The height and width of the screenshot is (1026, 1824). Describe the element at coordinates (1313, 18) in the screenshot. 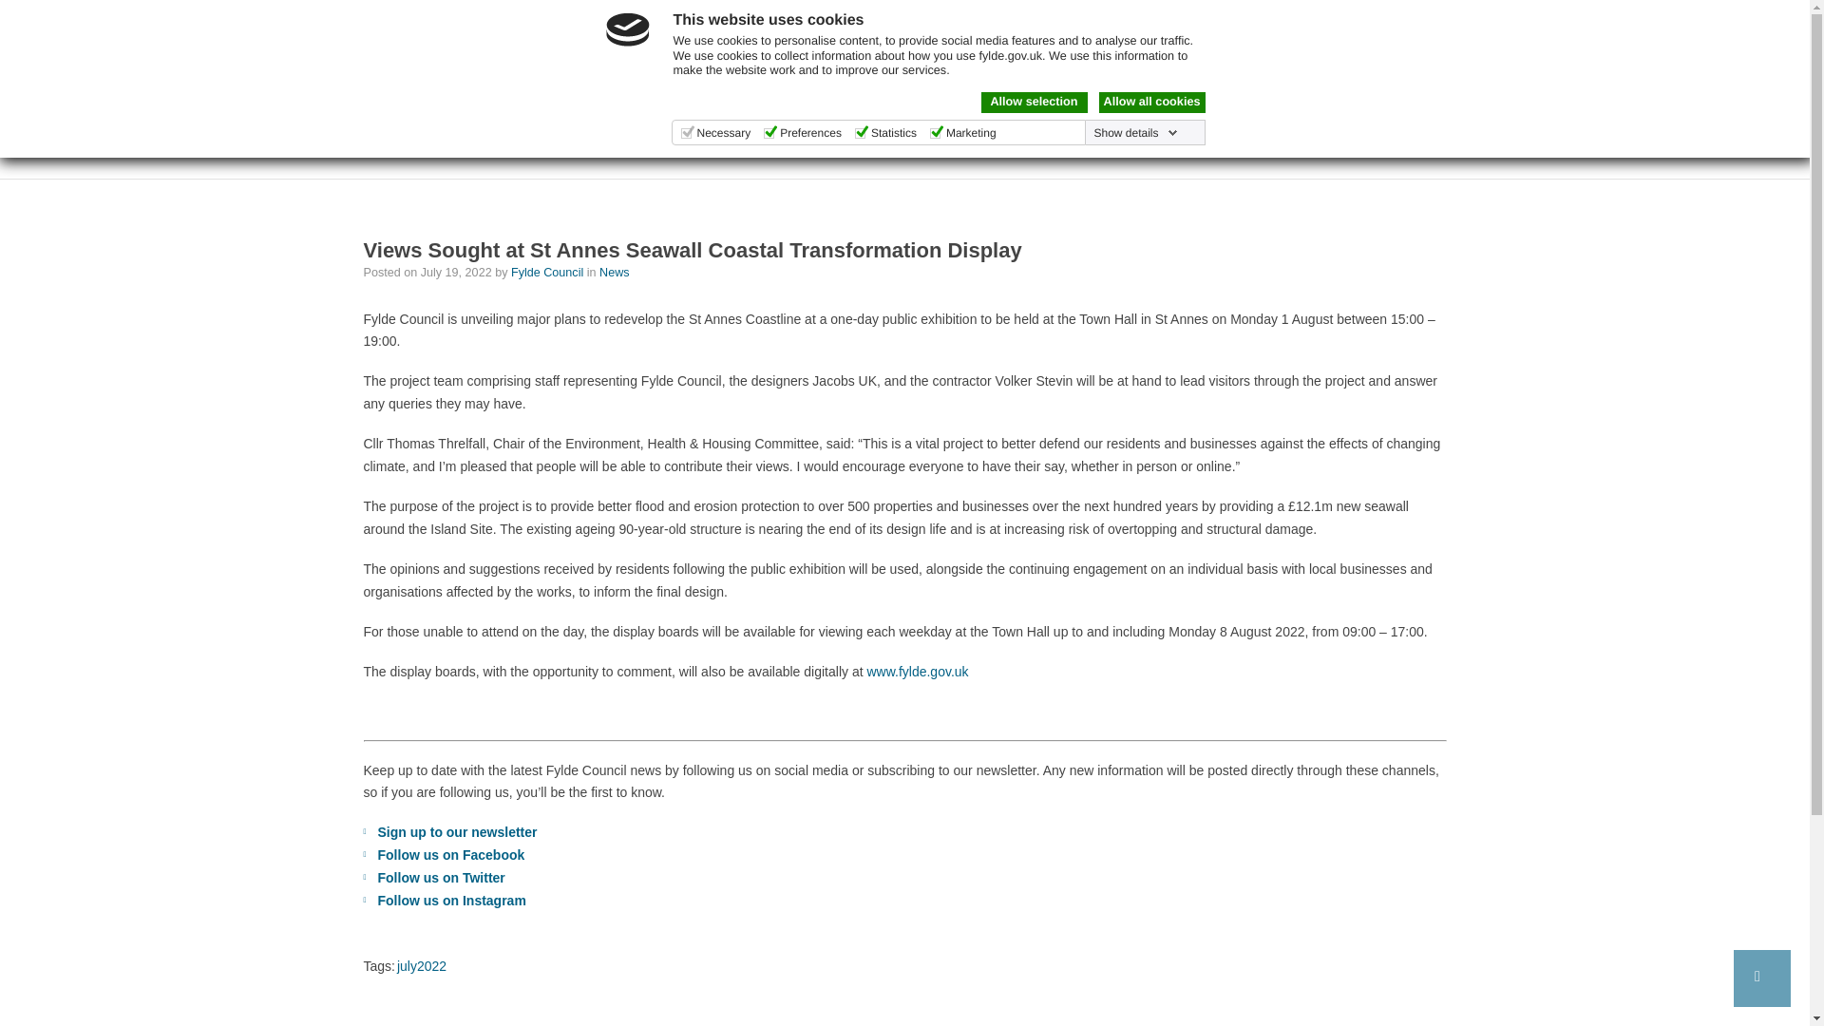

I see `Wide layout` at that location.